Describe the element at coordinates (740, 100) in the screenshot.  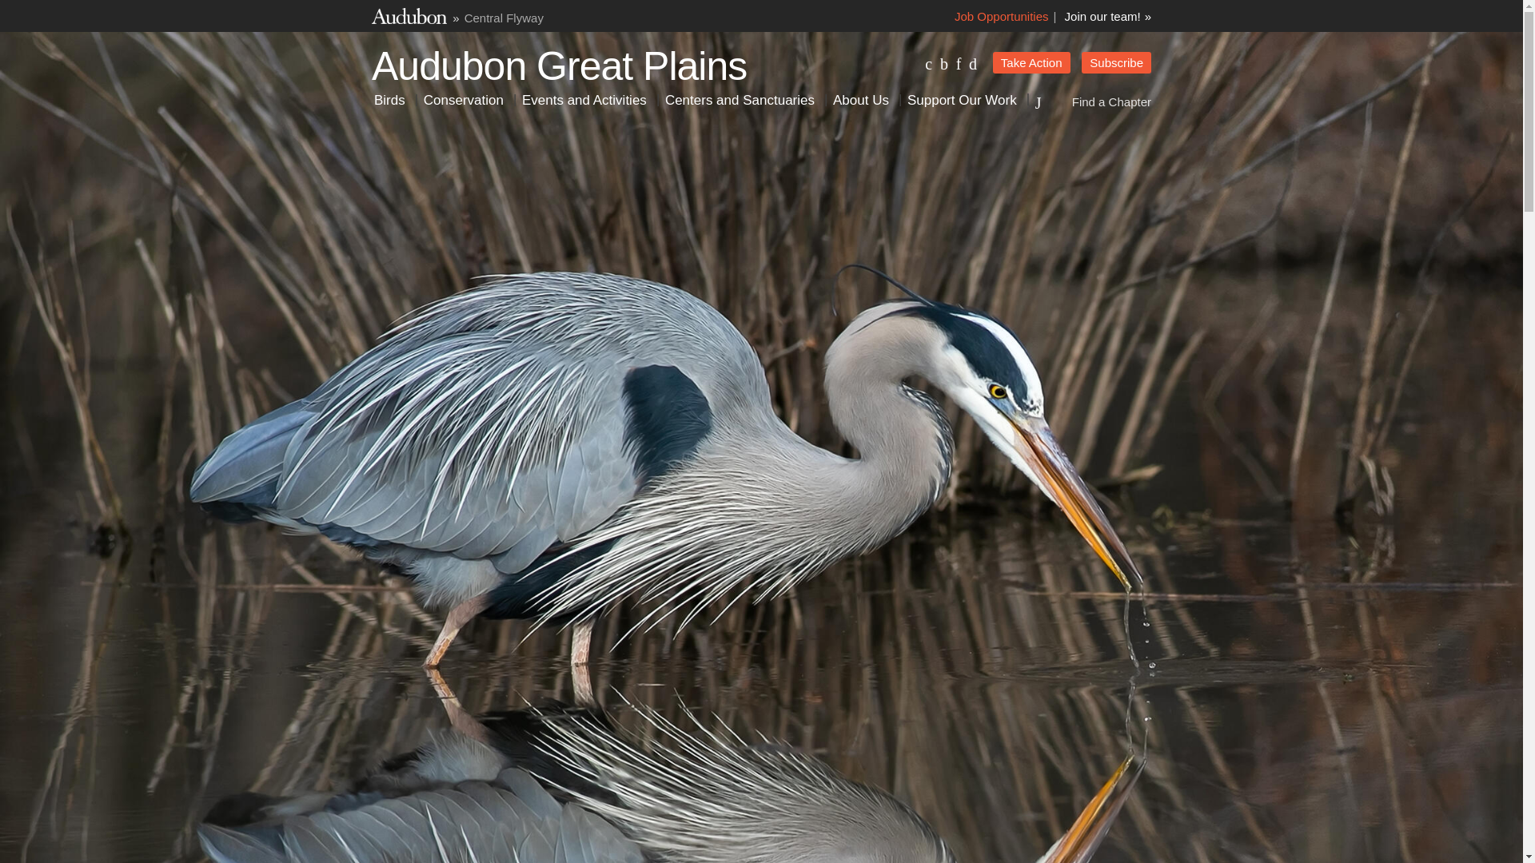
I see `Centers and Sanctuaries` at that location.